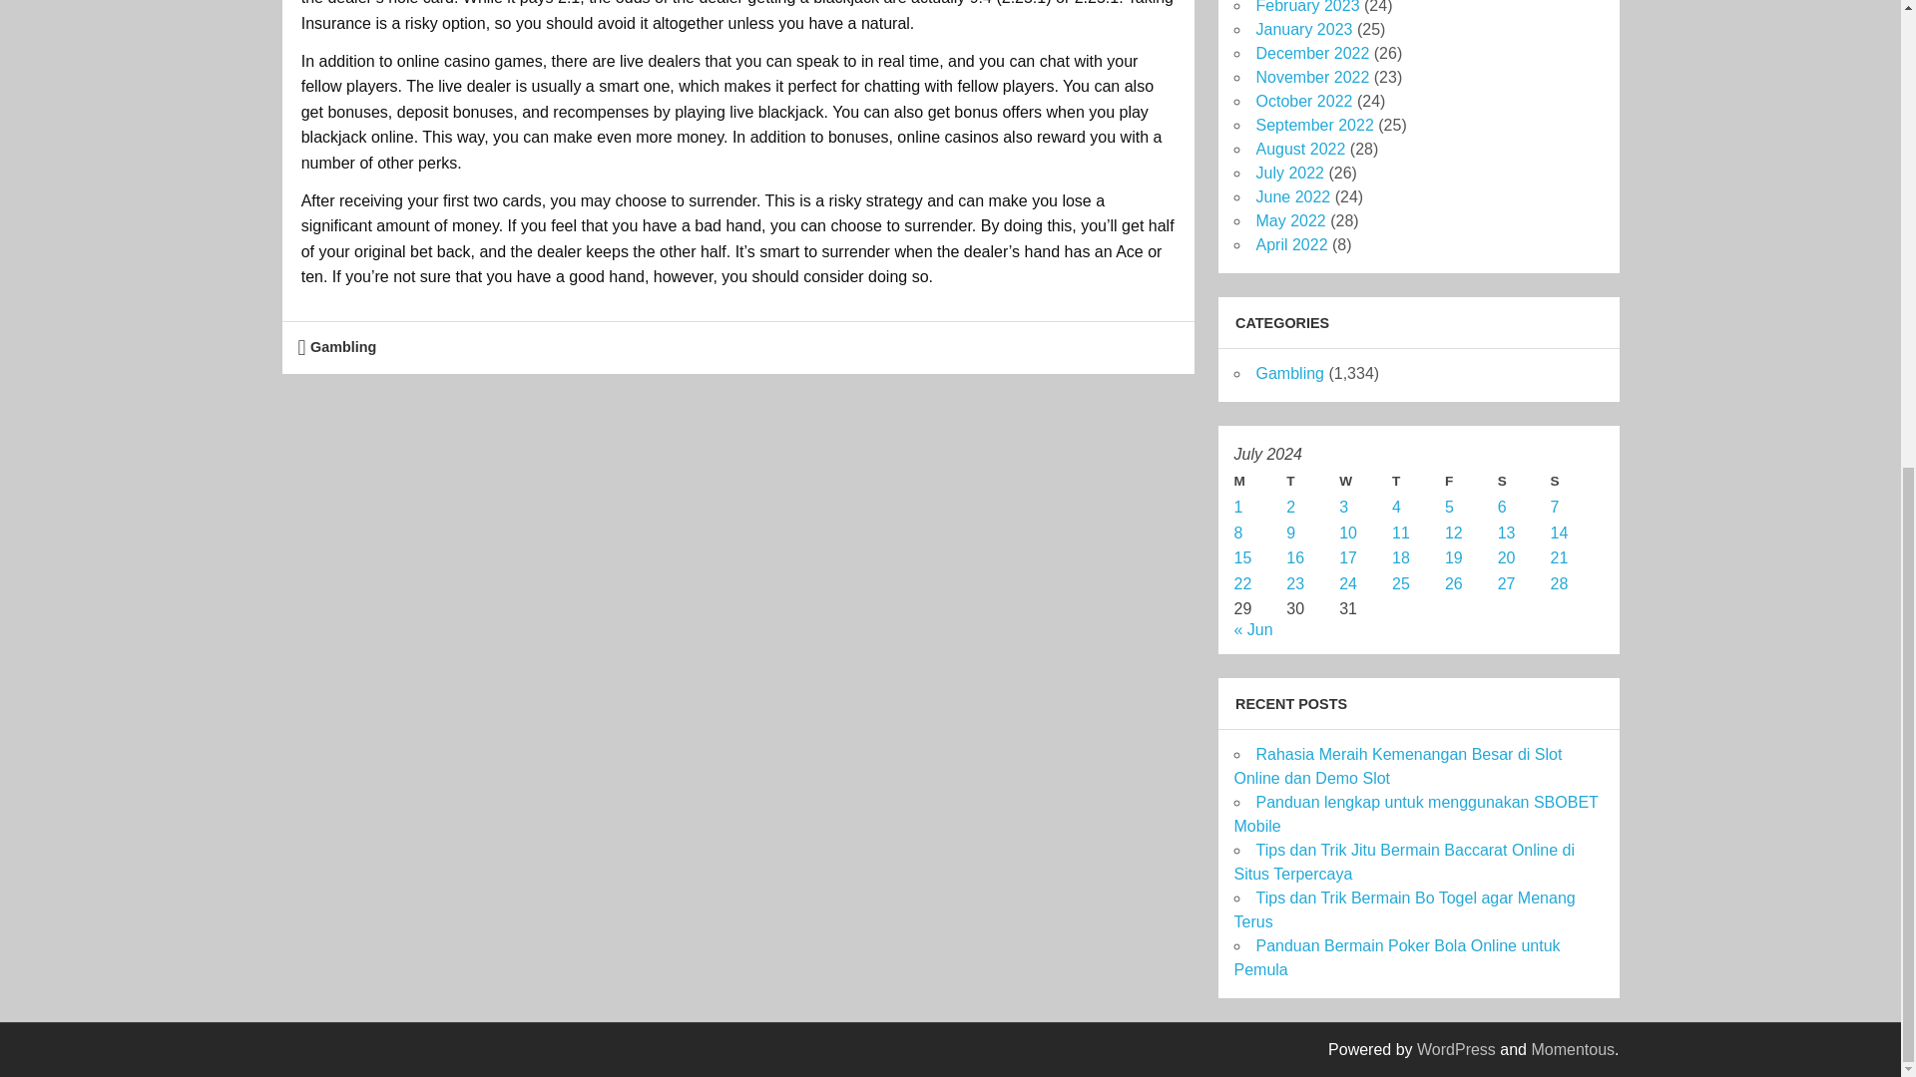 The image size is (1916, 1077). I want to click on February 2023, so click(1306, 7).